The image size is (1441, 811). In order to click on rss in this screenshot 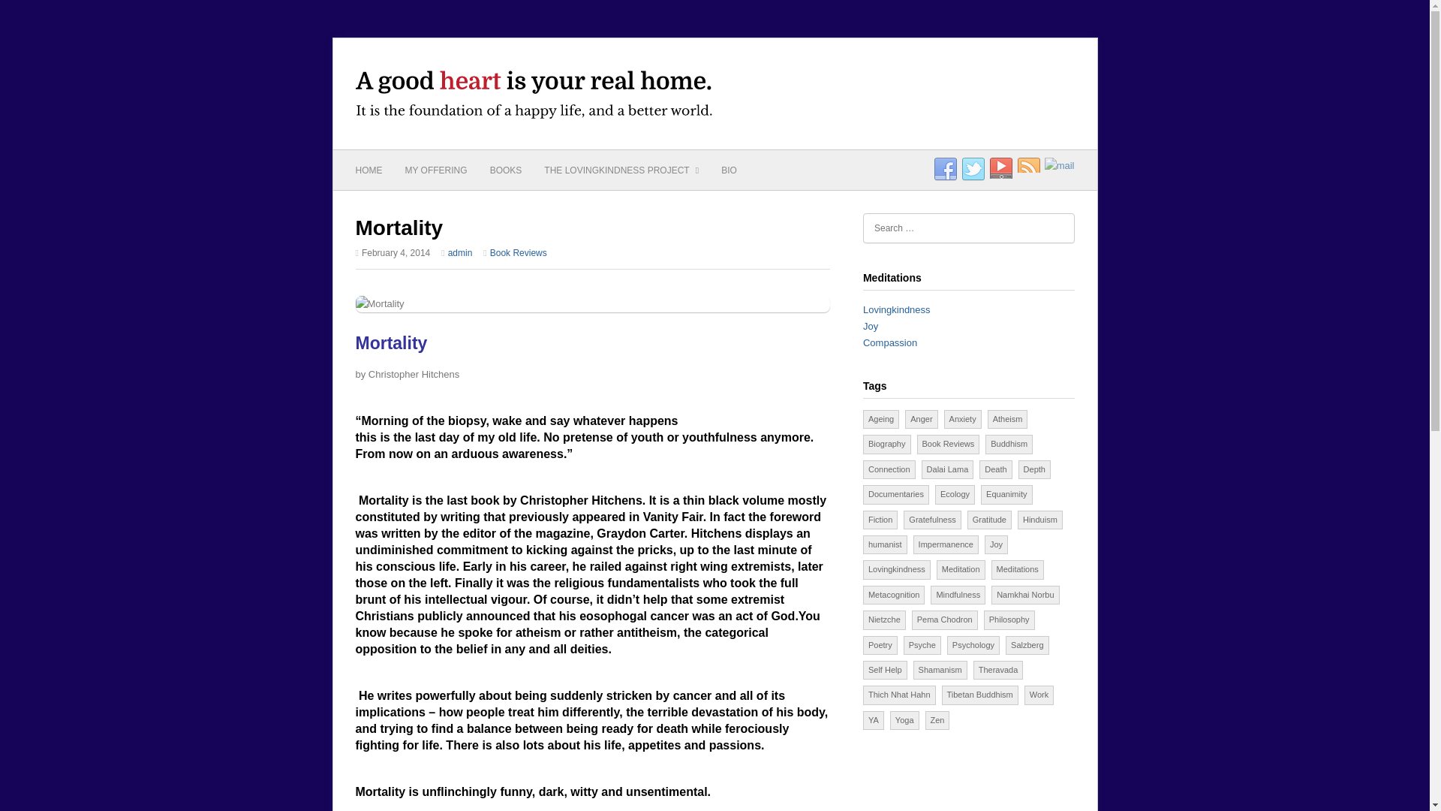, I will do `click(1028, 169)`.